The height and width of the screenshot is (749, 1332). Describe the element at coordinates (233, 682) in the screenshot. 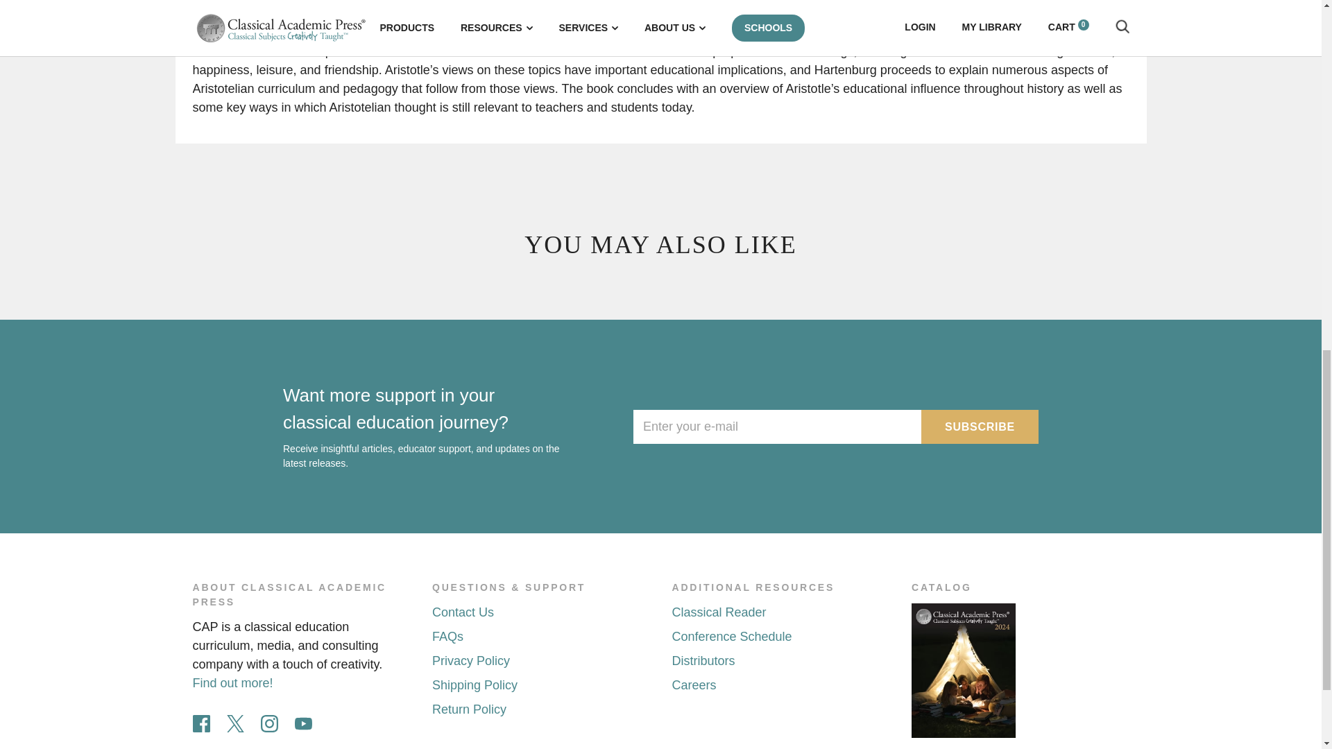

I see `Our Story` at that location.